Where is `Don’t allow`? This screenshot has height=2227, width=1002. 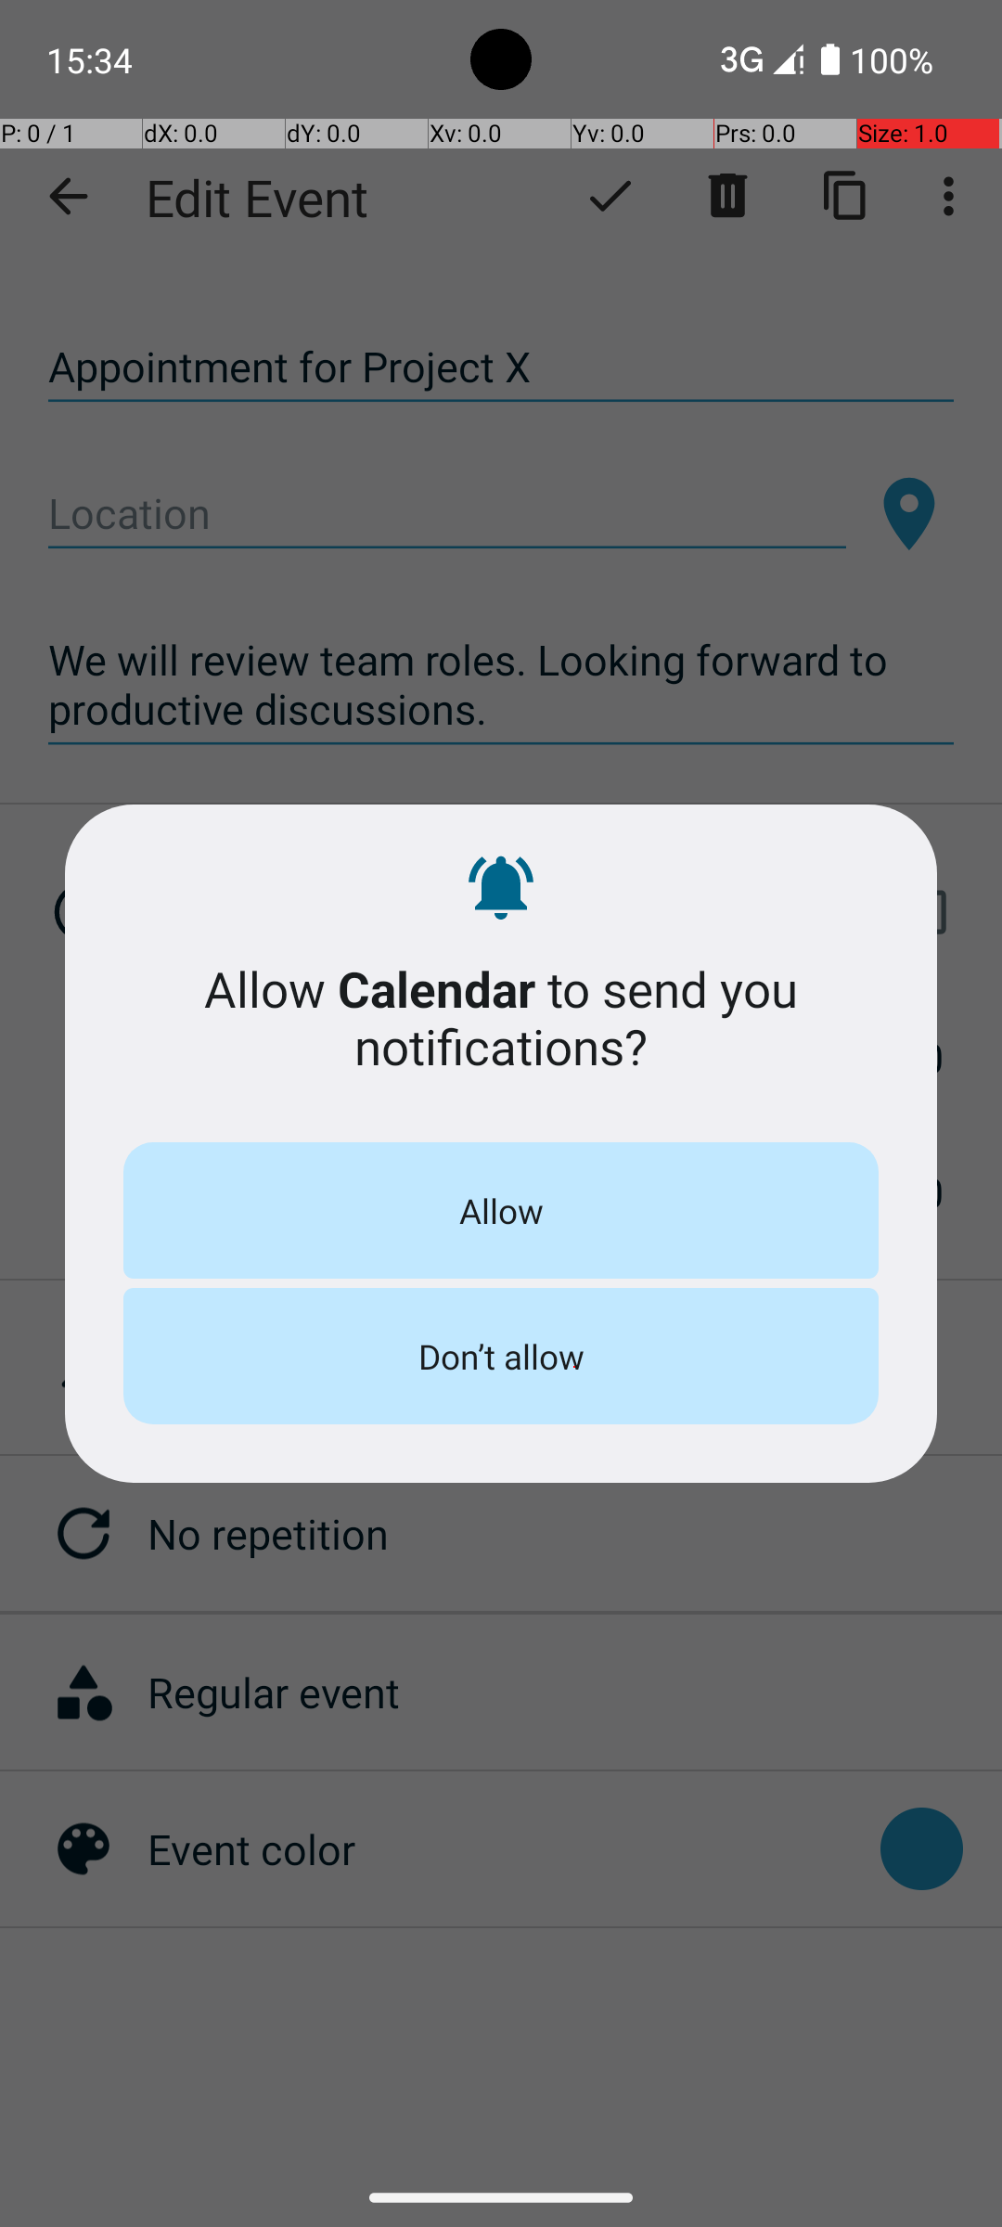 Don’t allow is located at coordinates (501, 1356).